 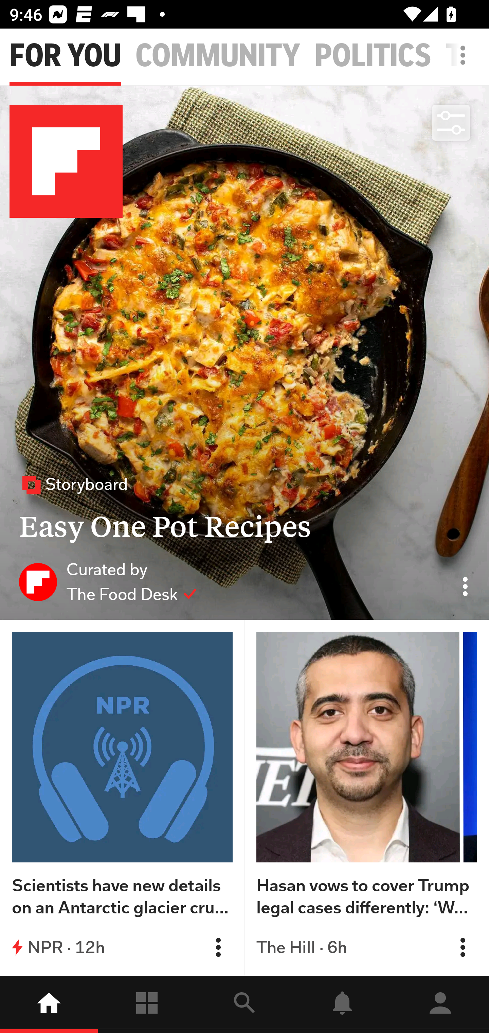 What do you see at coordinates (463, 947) in the screenshot?
I see `Flip into Magazine` at bounding box center [463, 947].